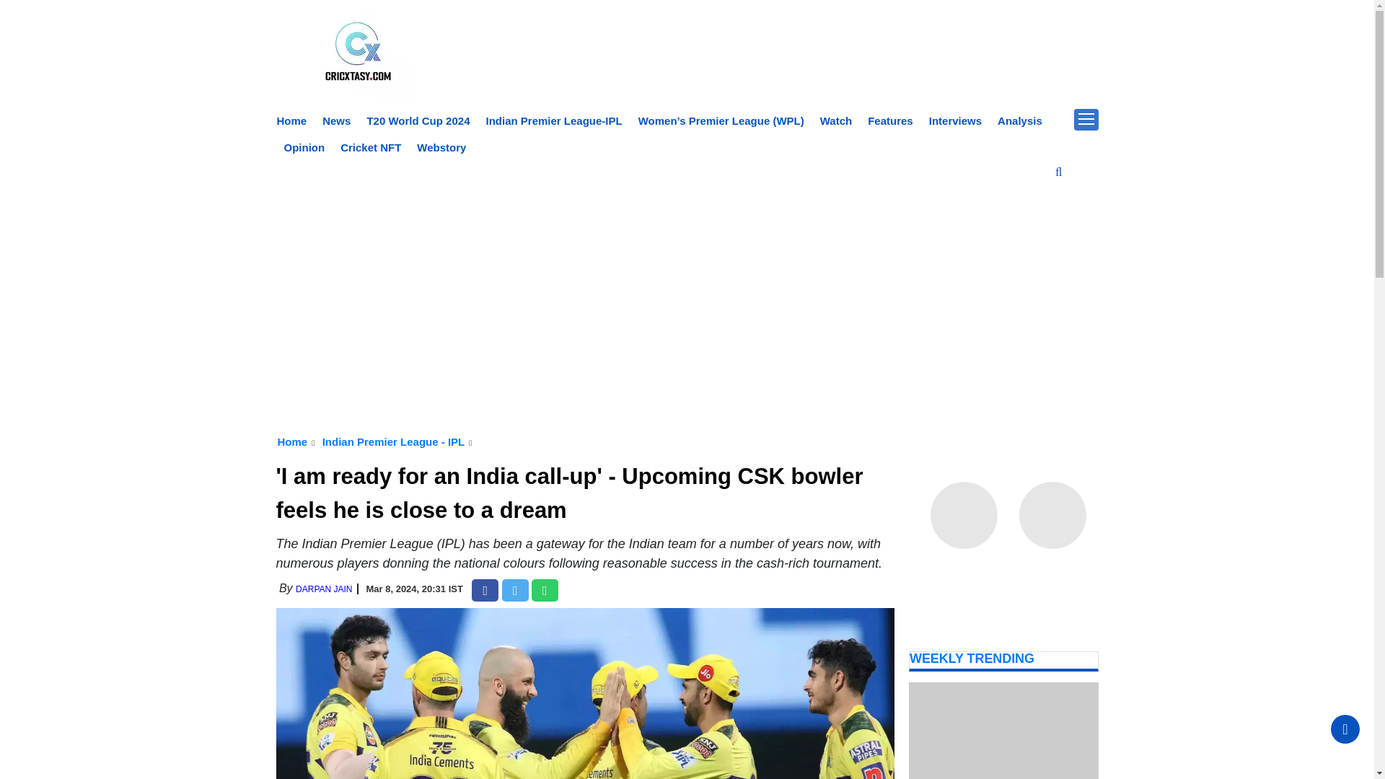 This screenshot has height=779, width=1385. Describe the element at coordinates (835, 120) in the screenshot. I see `Watch` at that location.